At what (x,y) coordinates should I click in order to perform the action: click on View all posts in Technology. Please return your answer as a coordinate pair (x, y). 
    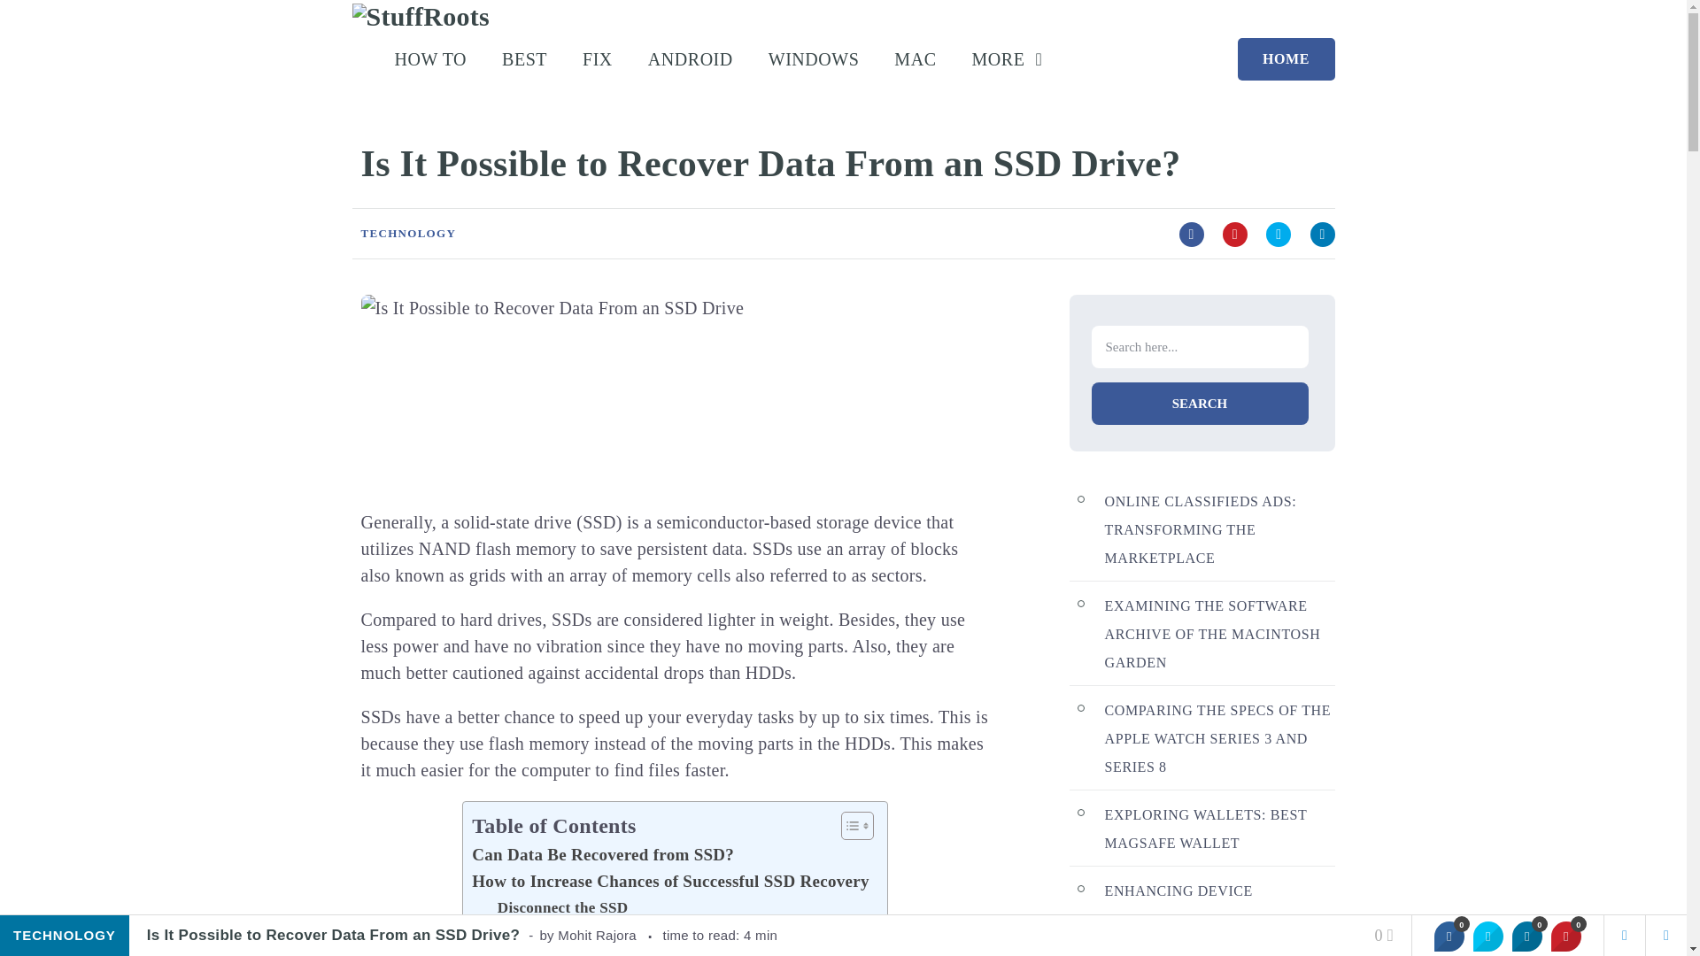
    Looking at the image, I should click on (409, 233).